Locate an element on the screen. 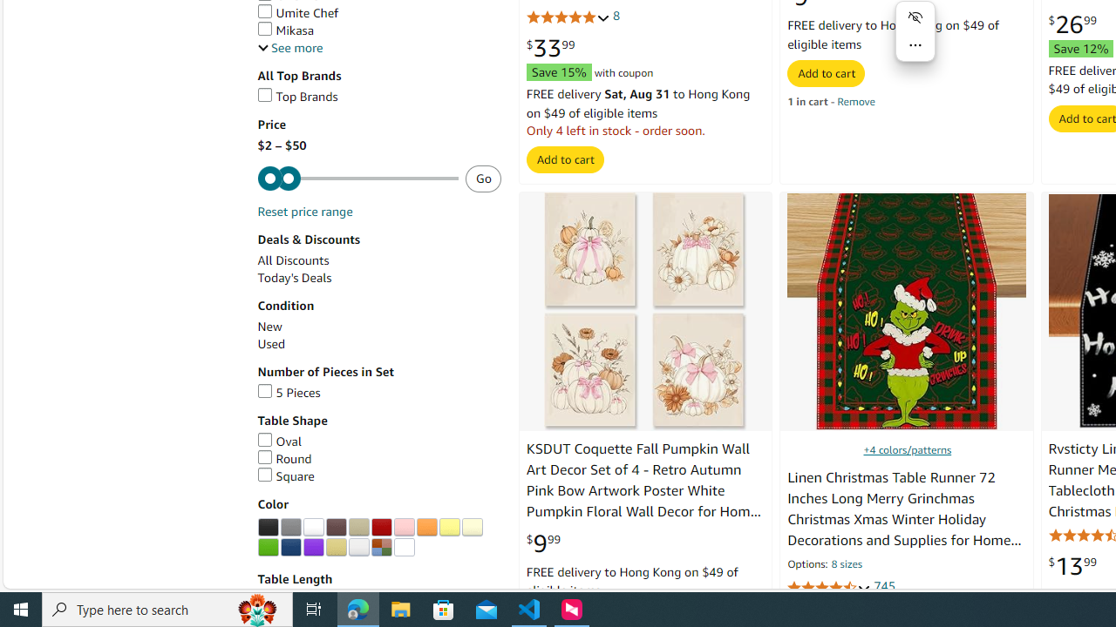 This screenshot has height=627, width=1116. $26.99 is located at coordinates (1072, 24).